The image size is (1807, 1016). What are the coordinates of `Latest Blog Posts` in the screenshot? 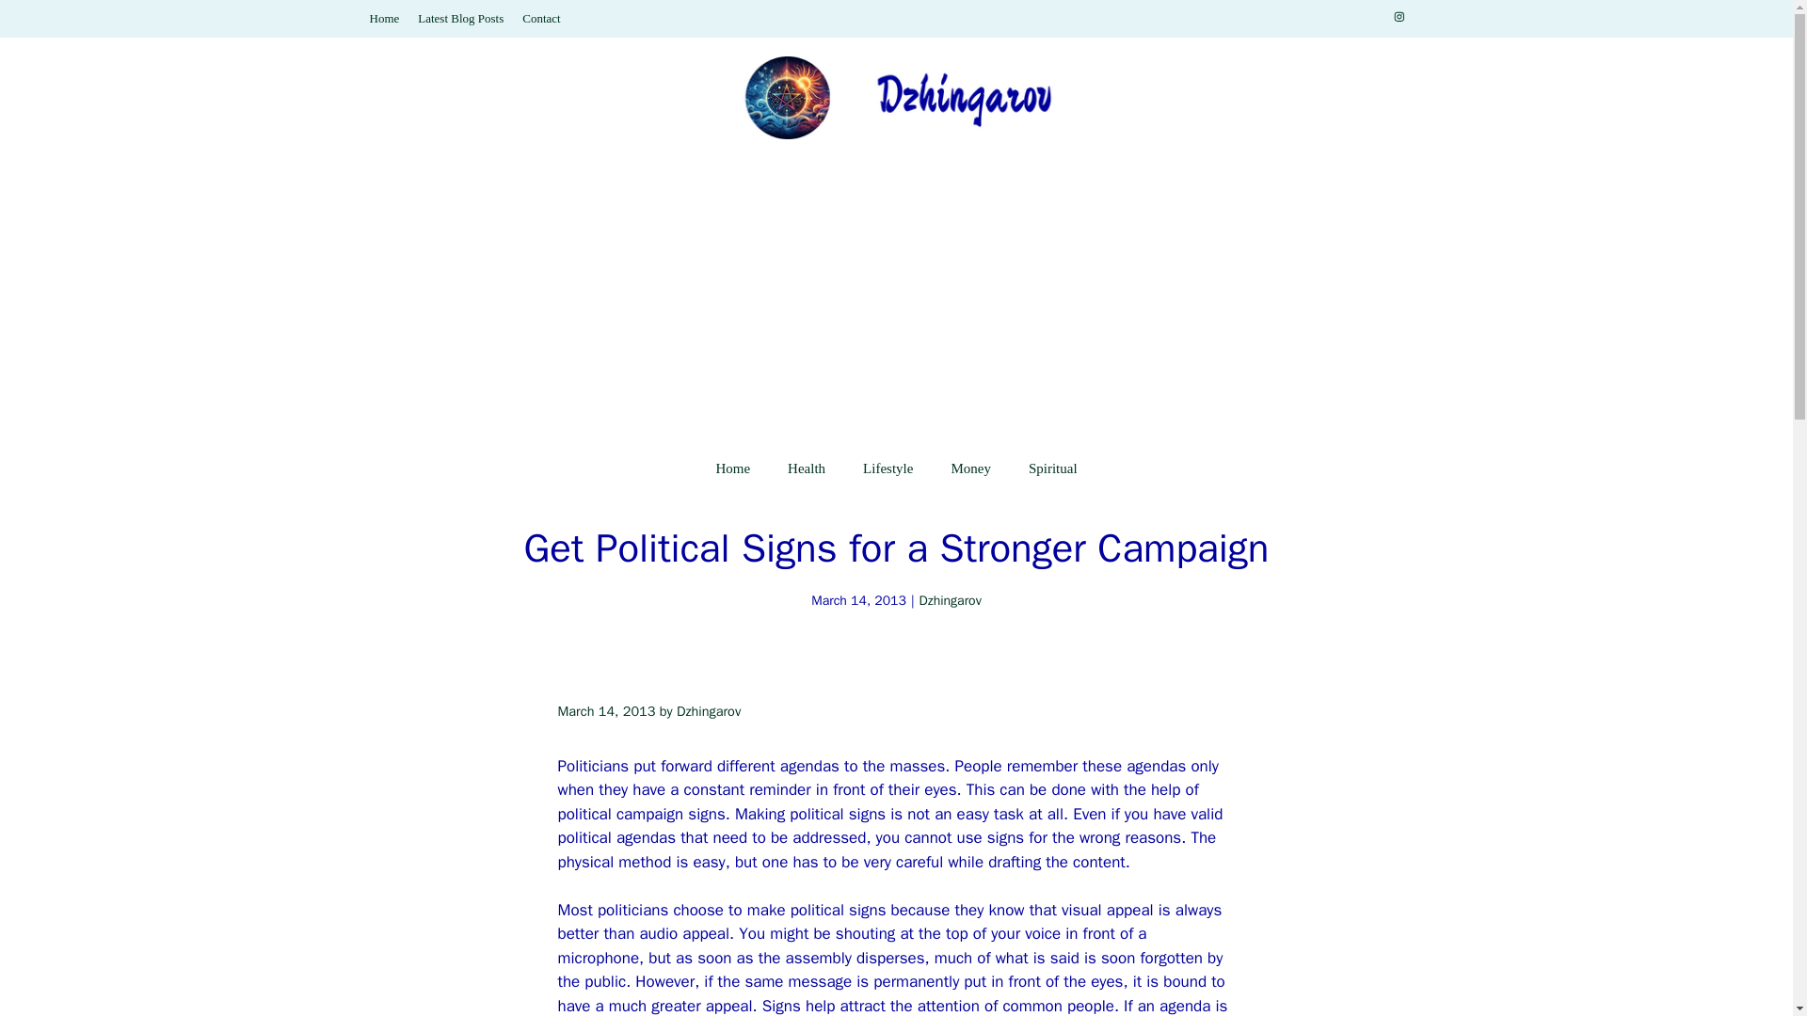 It's located at (460, 18).